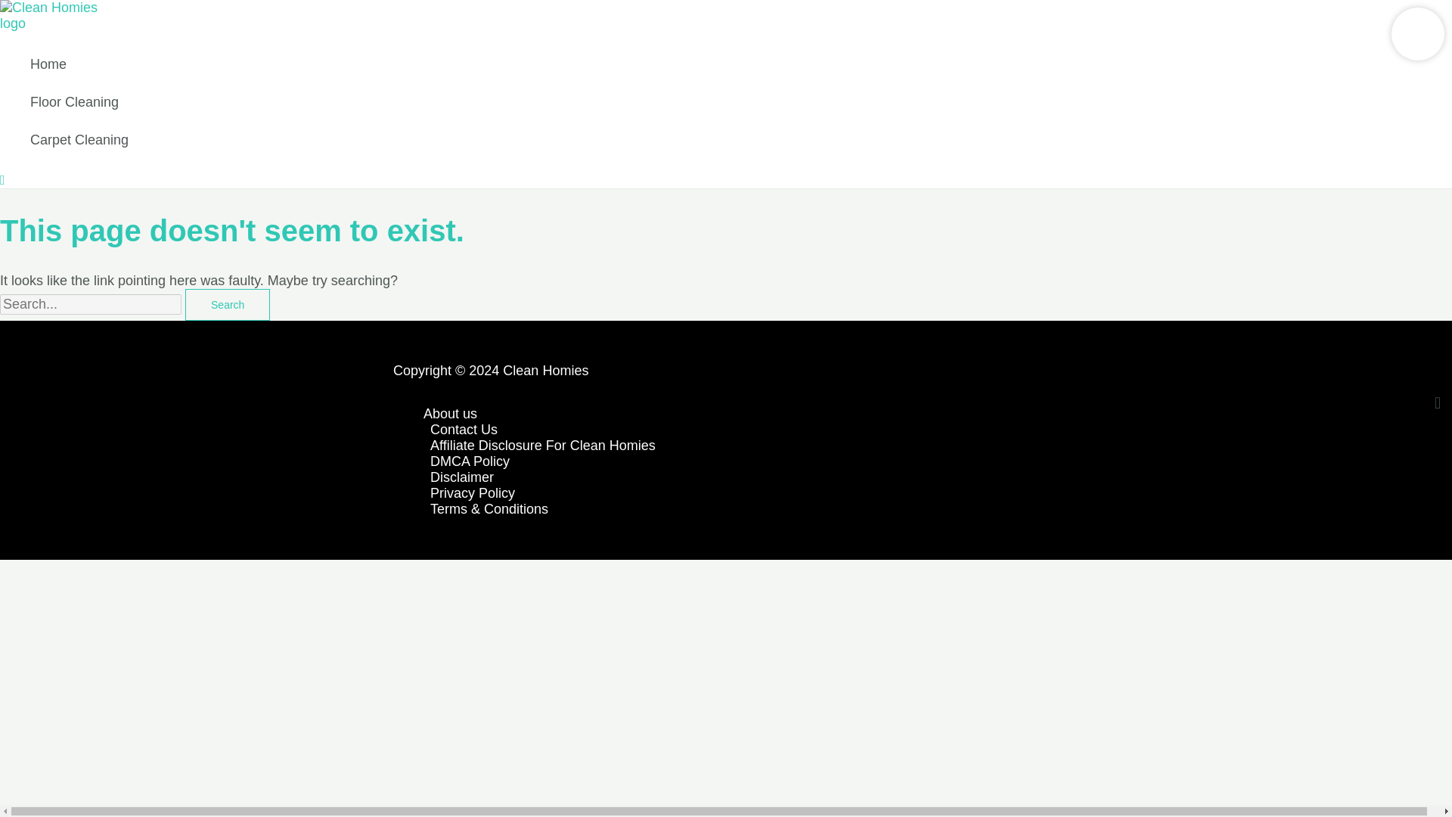 The height and width of the screenshot is (817, 1452). What do you see at coordinates (741, 461) in the screenshot?
I see `DMCA Policy` at bounding box center [741, 461].